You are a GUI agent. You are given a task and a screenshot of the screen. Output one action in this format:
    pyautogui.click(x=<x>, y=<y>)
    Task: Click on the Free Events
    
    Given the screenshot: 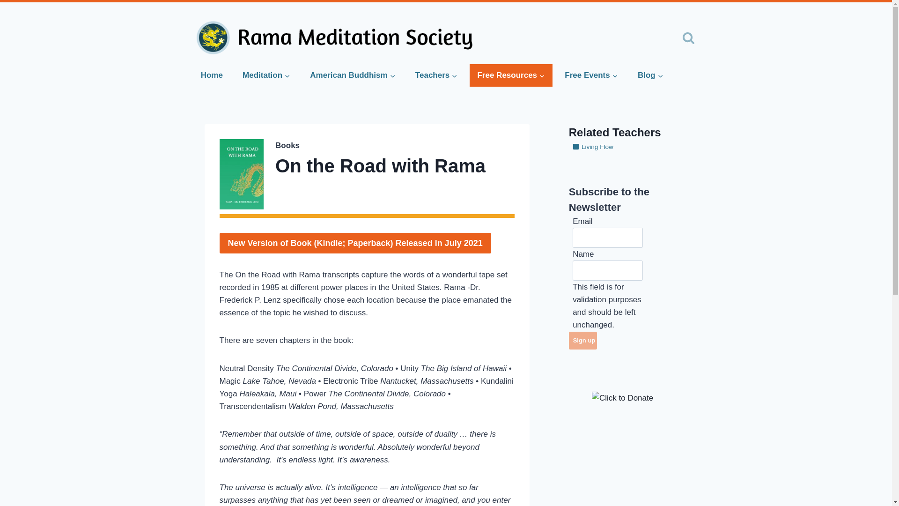 What is the action you would take?
    pyautogui.click(x=591, y=75)
    